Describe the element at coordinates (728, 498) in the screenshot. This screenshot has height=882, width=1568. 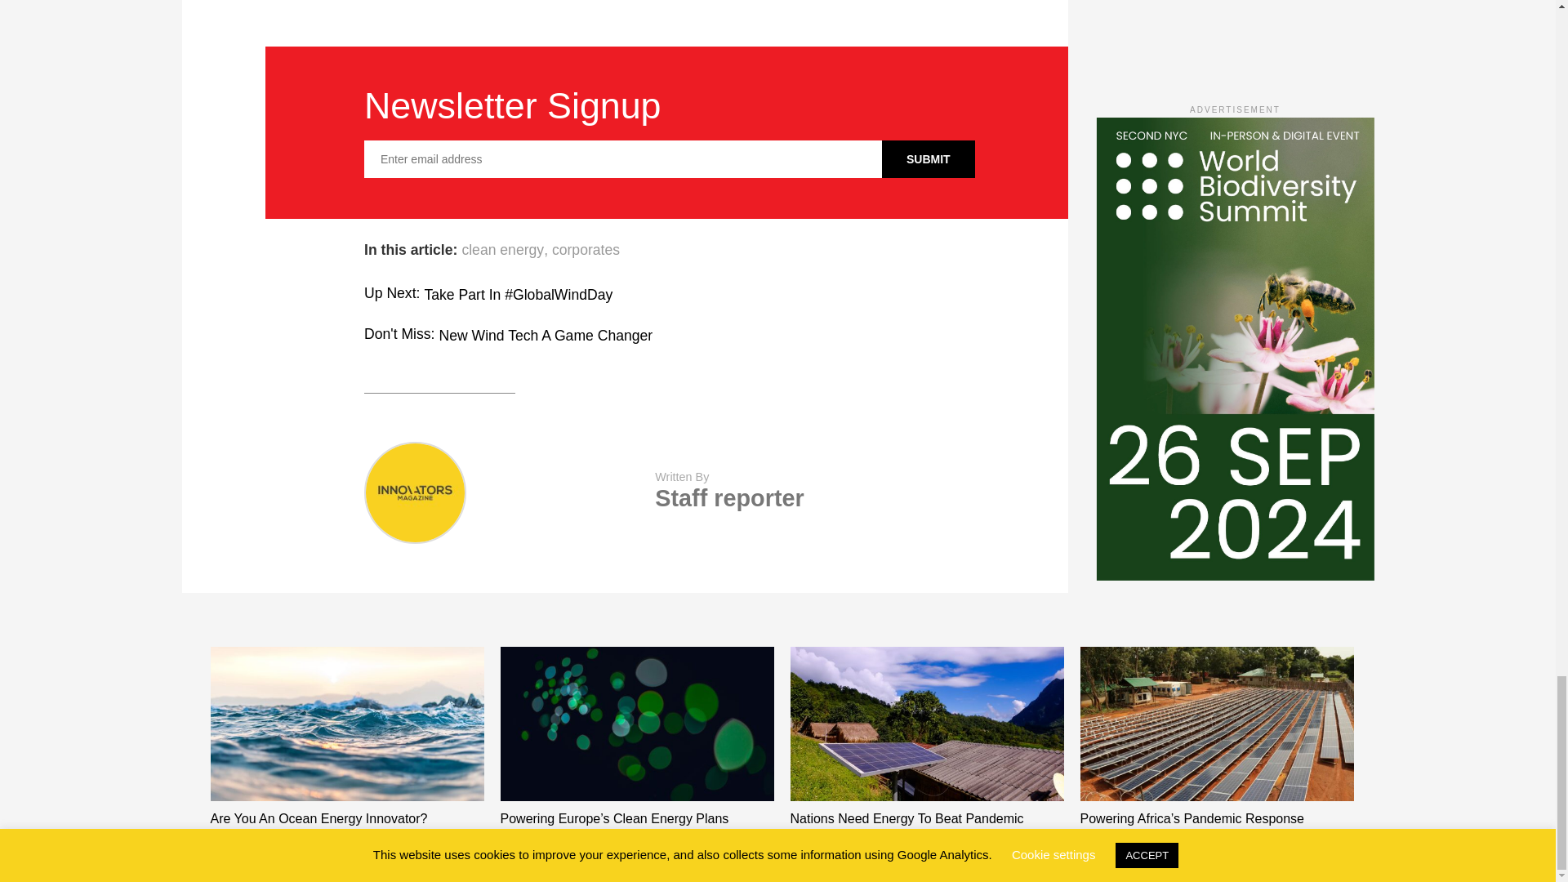
I see `Posts by Staff reporter` at that location.